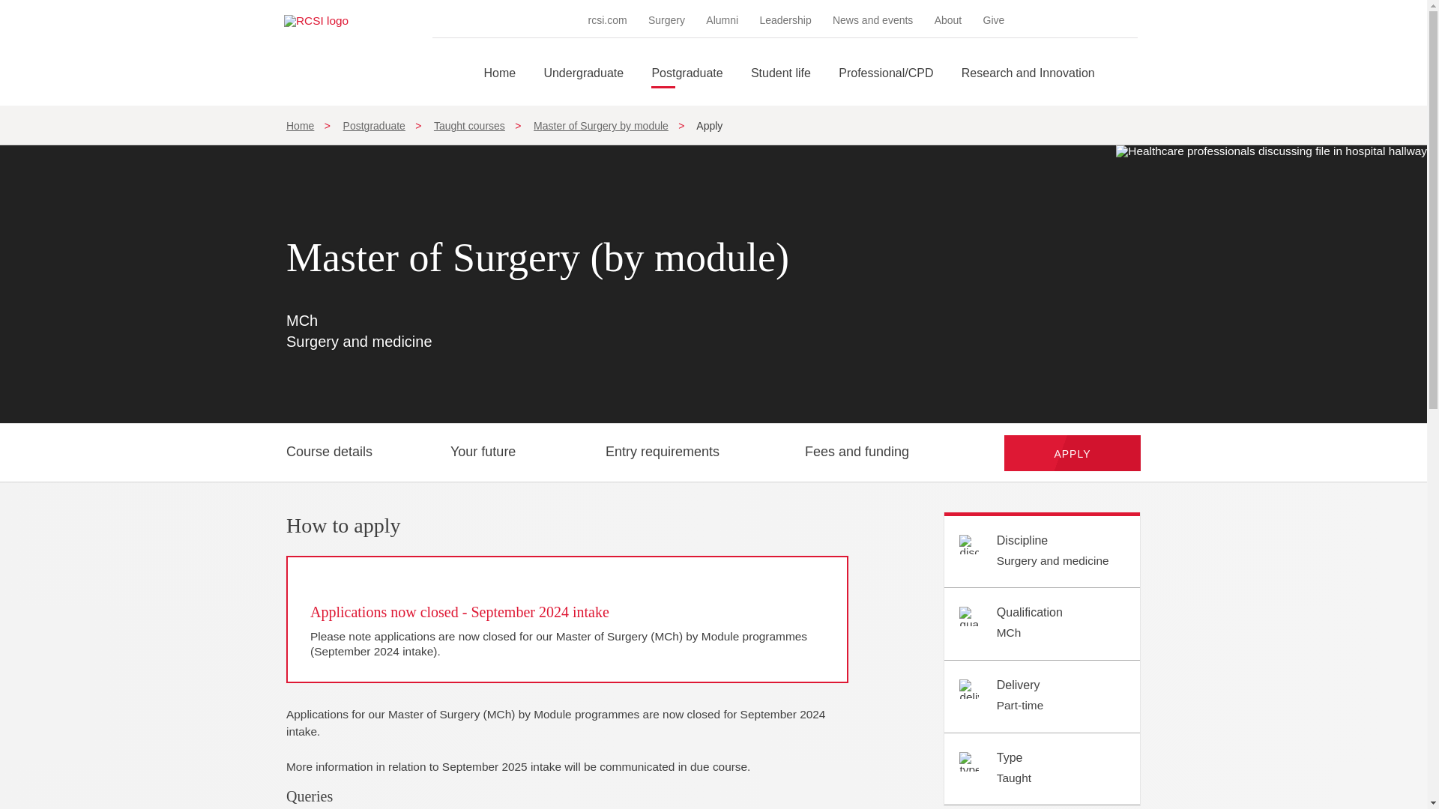 This screenshot has width=1439, height=809. I want to click on YouTube, so click(1129, 19).